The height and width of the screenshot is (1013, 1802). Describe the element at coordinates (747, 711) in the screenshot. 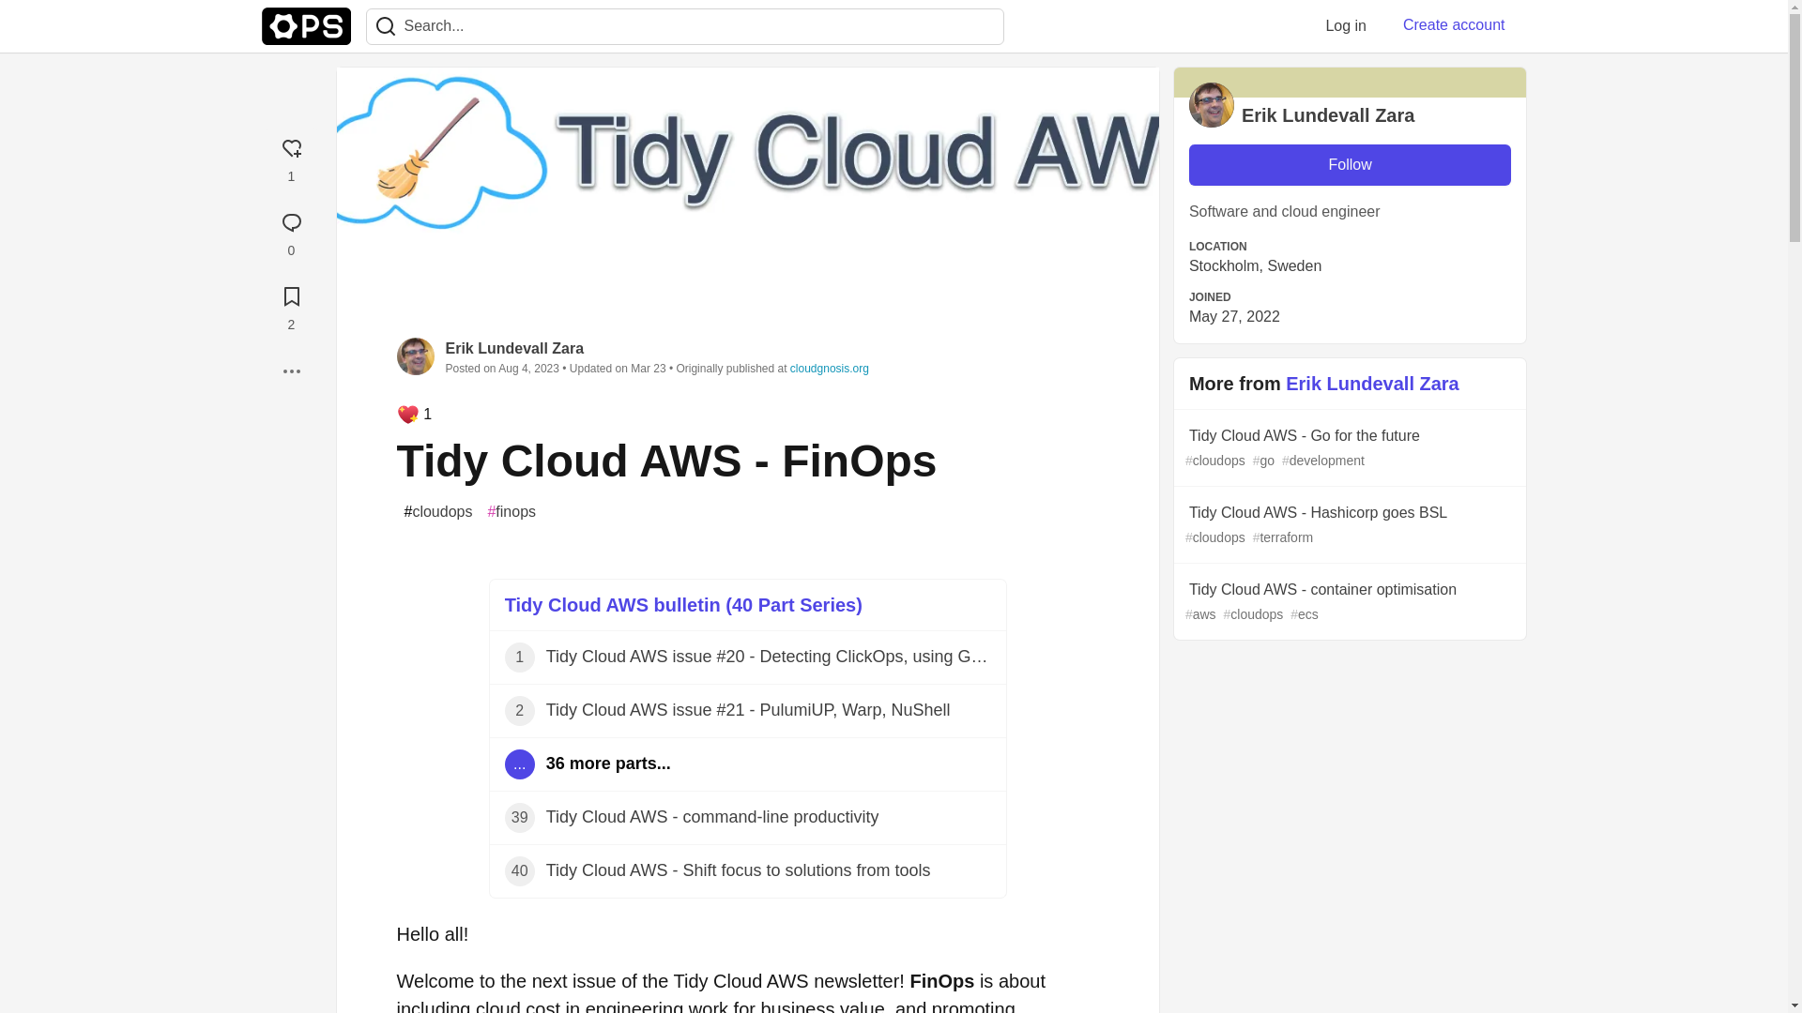

I see `Published Aug 10 '22` at that location.